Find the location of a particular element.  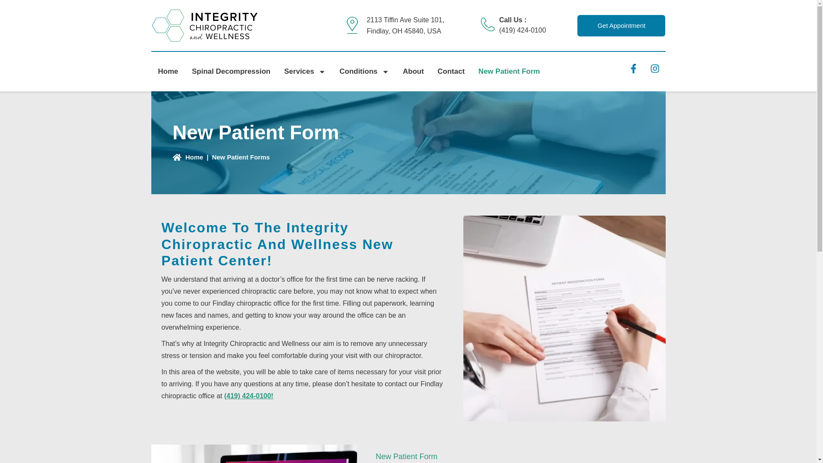

Call Us : is located at coordinates (513, 20).